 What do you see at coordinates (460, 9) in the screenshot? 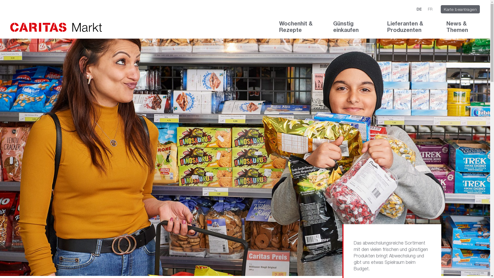
I see `Karte beantragen` at bounding box center [460, 9].